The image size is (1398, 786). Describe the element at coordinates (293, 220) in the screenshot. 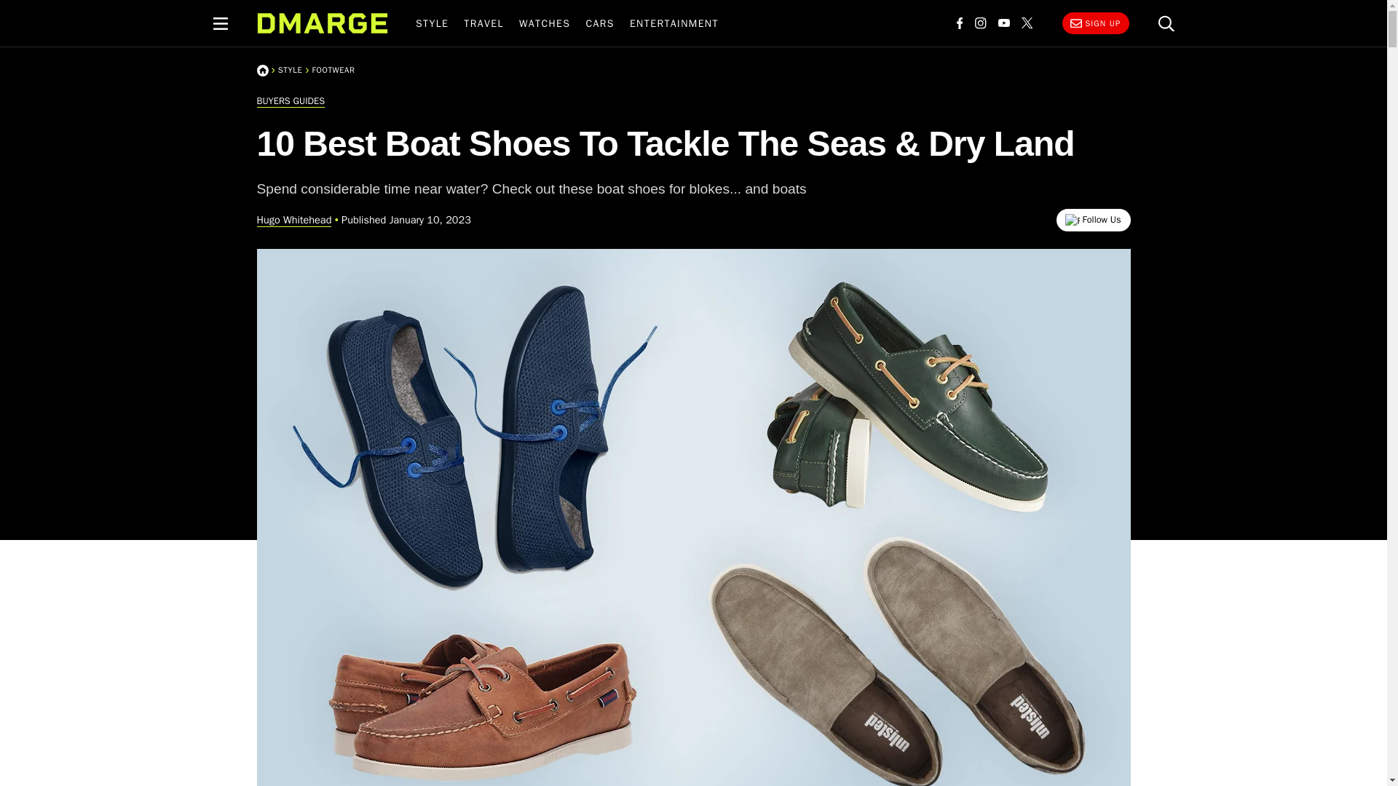

I see `Posts by Hugo Whitehead` at that location.